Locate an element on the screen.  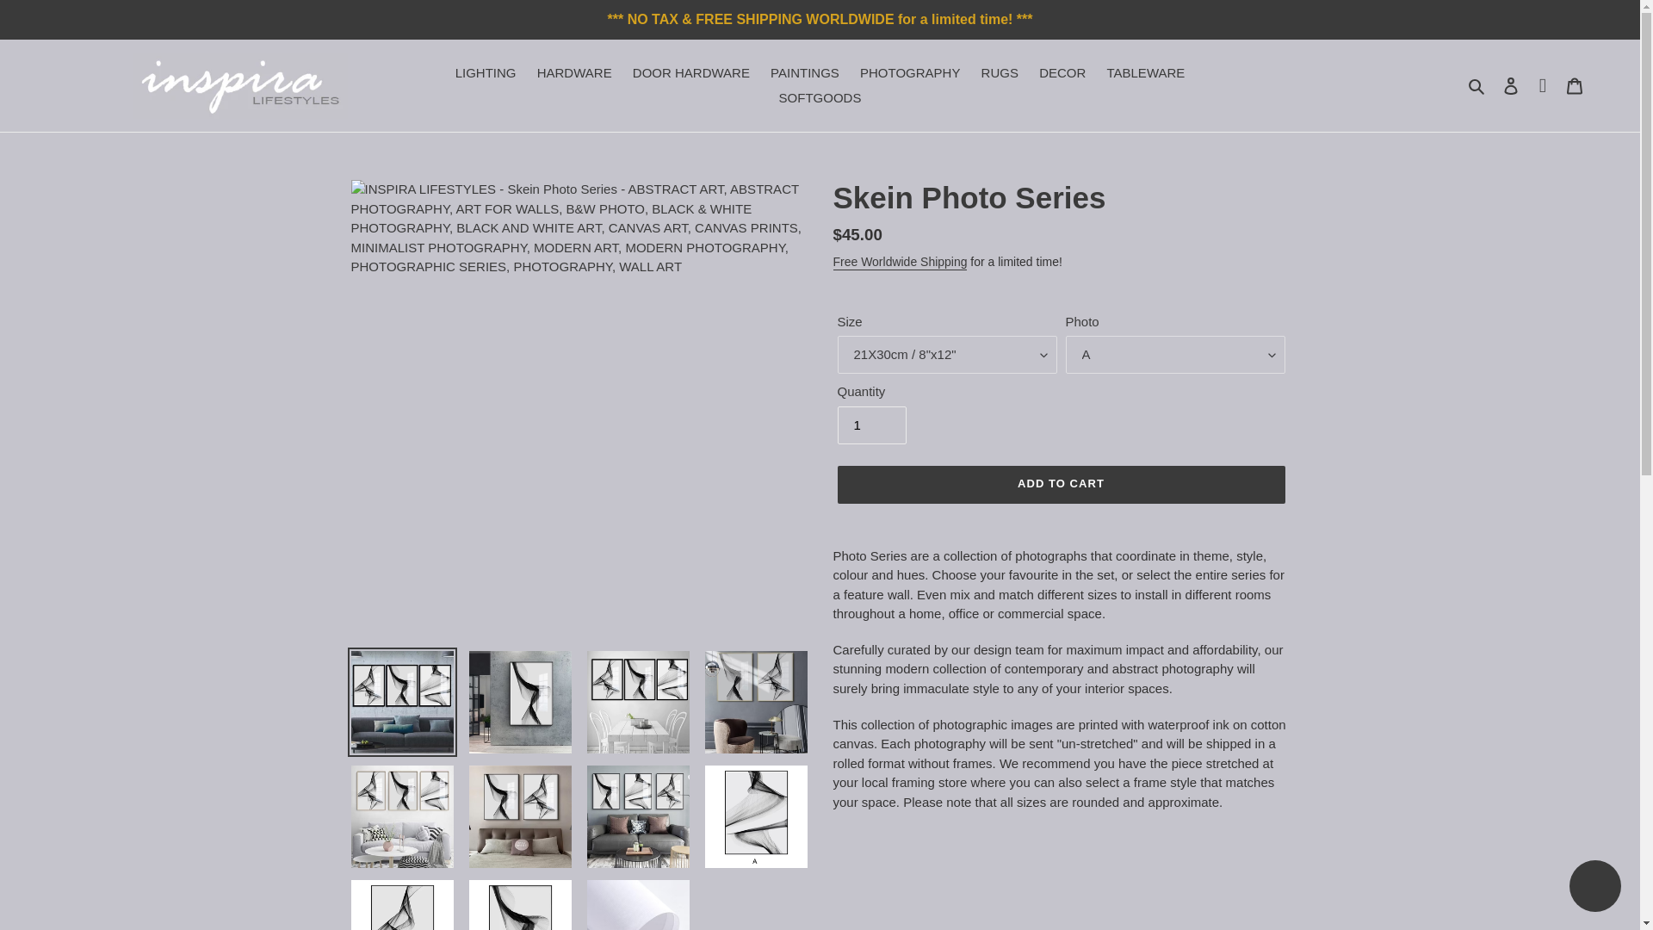
HARDWARE is located at coordinates (575, 74).